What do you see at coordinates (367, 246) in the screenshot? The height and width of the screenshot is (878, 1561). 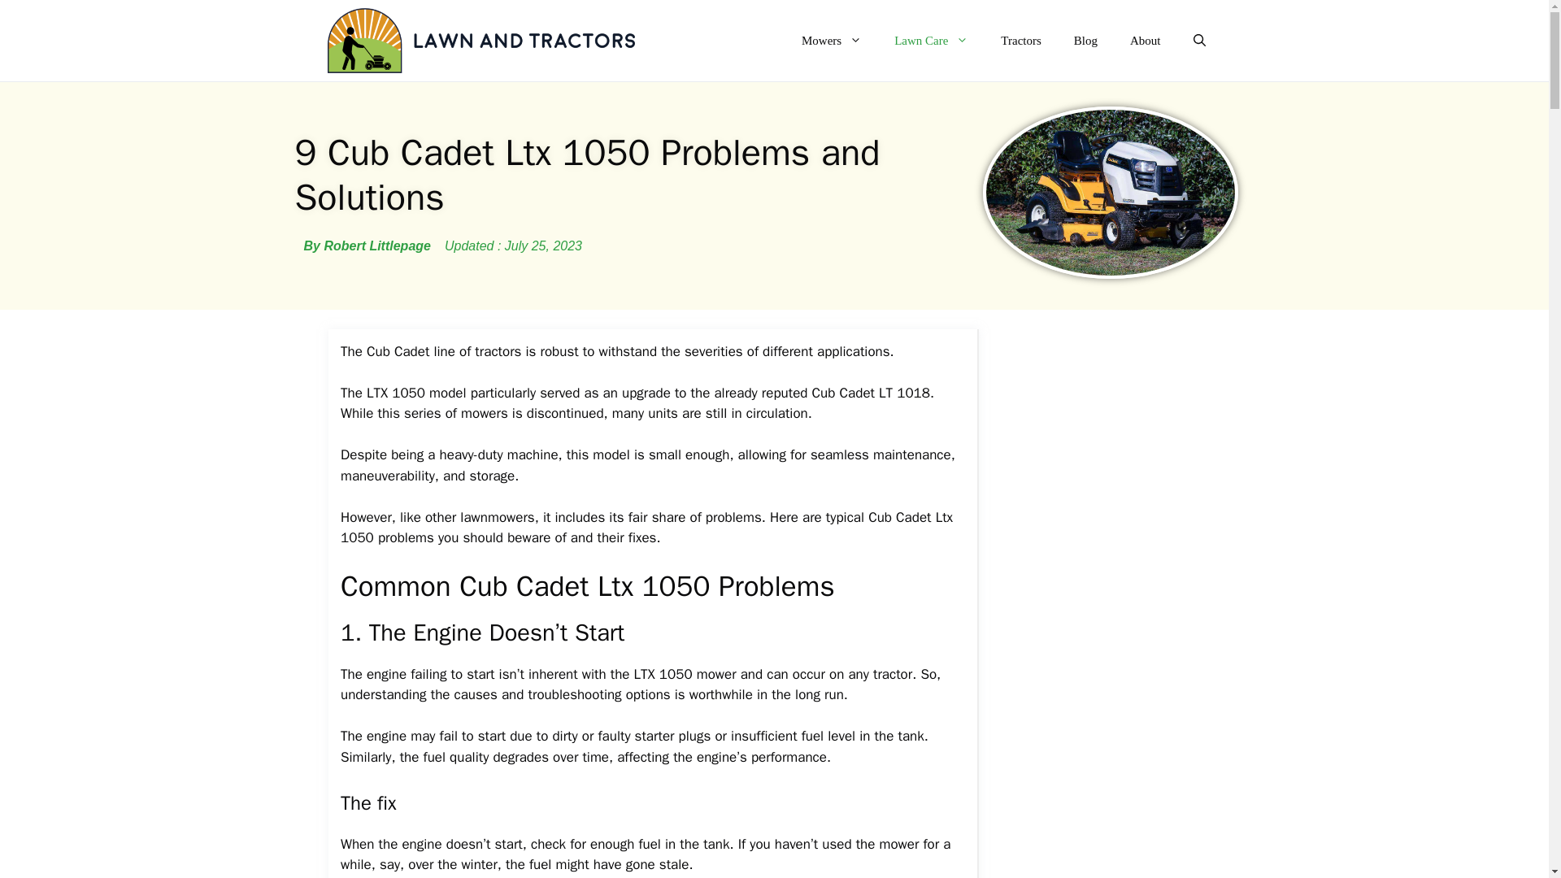 I see `By Robert Littlepage` at bounding box center [367, 246].